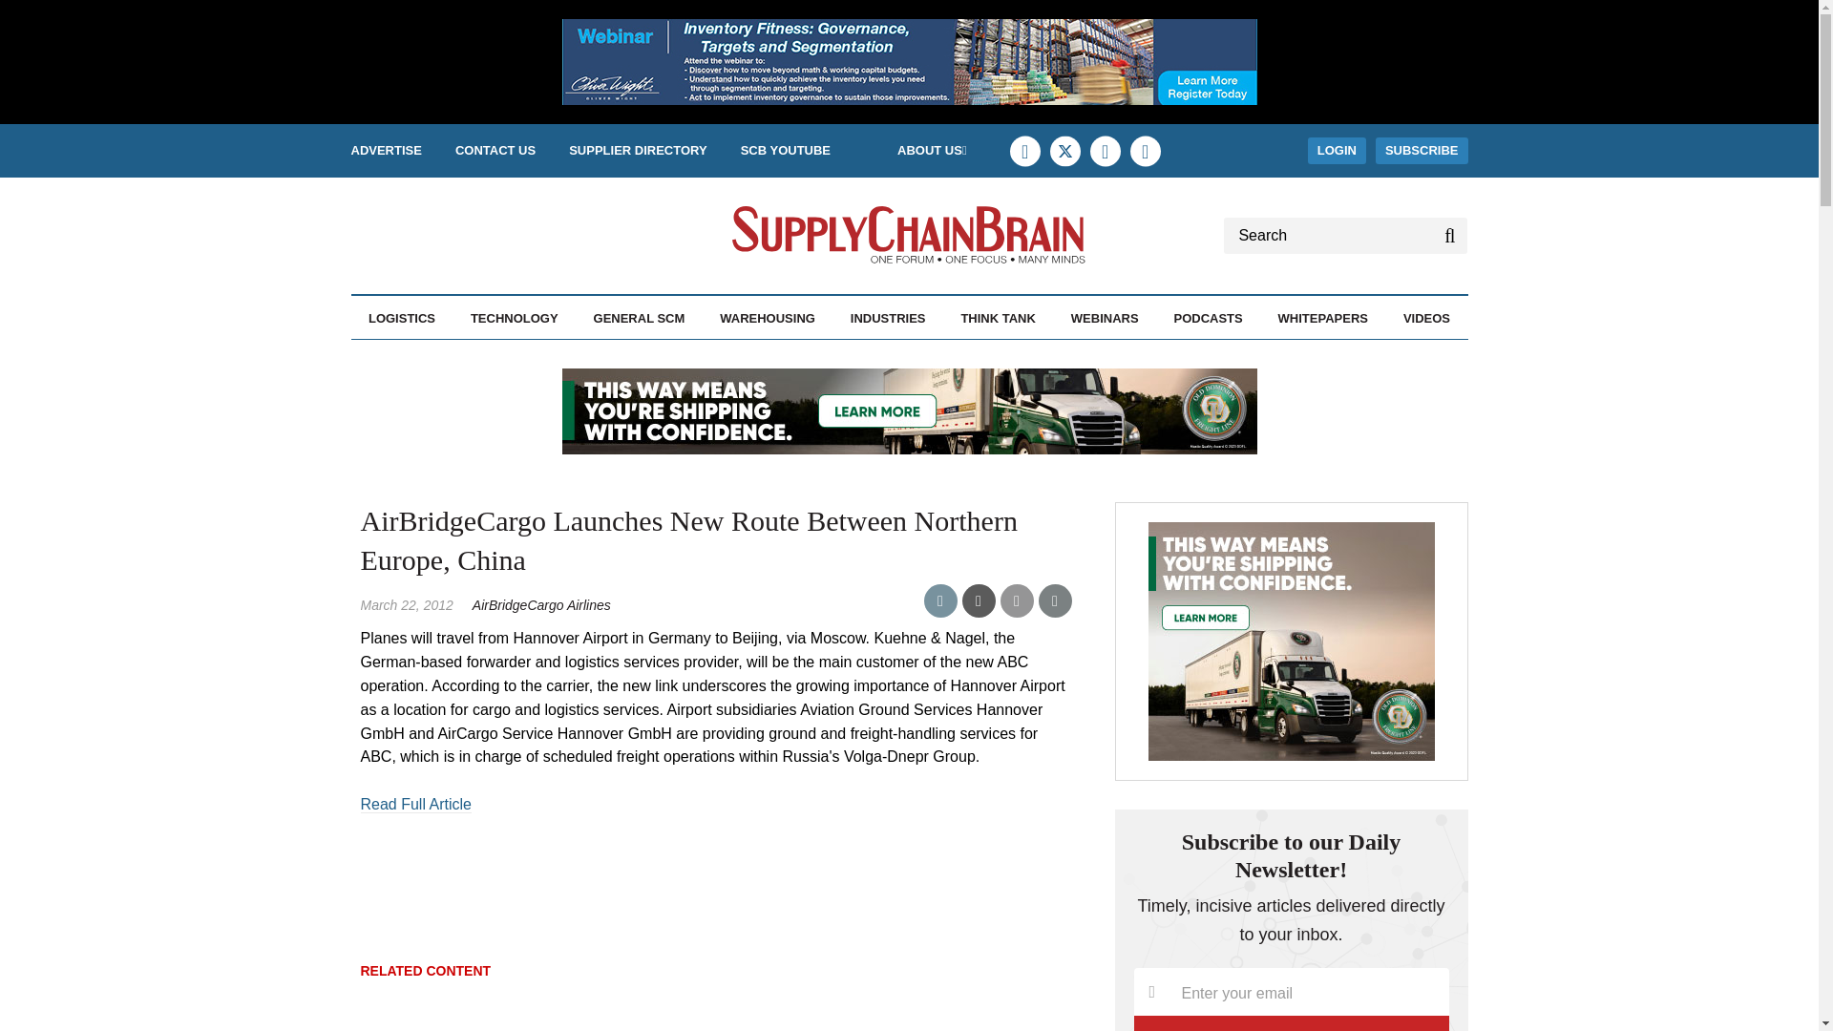  I want to click on Oliver Wight  - WEBINAR, so click(908, 62).